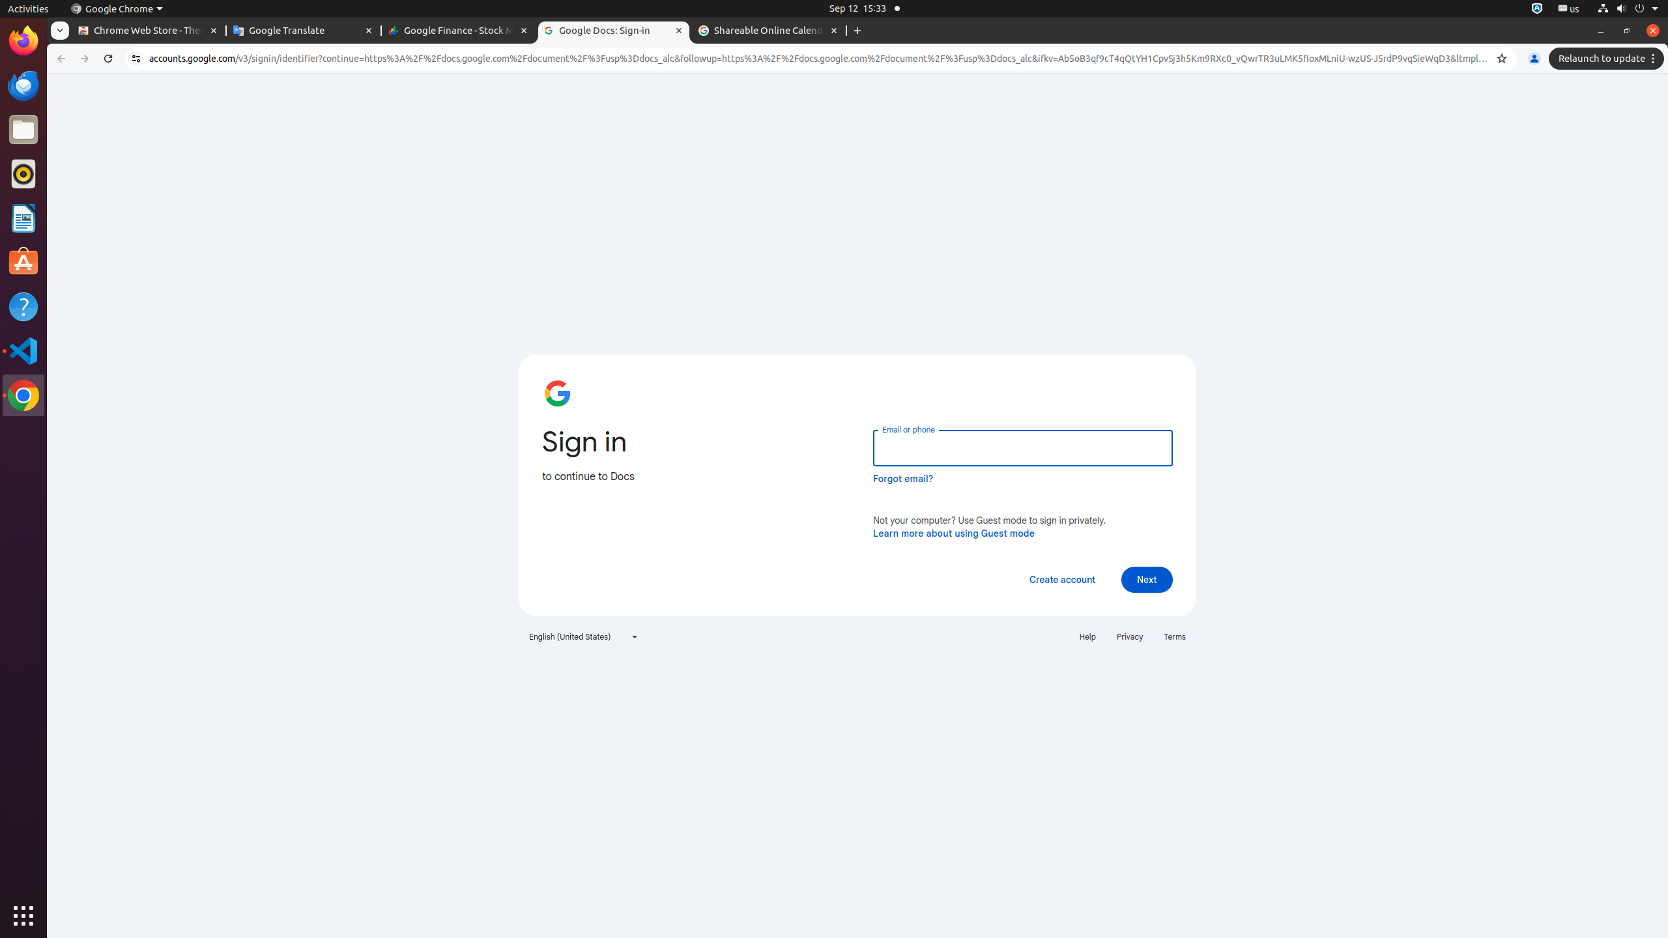 This screenshot has height=938, width=1668. What do you see at coordinates (23, 130) in the screenshot?
I see `Files` at bounding box center [23, 130].